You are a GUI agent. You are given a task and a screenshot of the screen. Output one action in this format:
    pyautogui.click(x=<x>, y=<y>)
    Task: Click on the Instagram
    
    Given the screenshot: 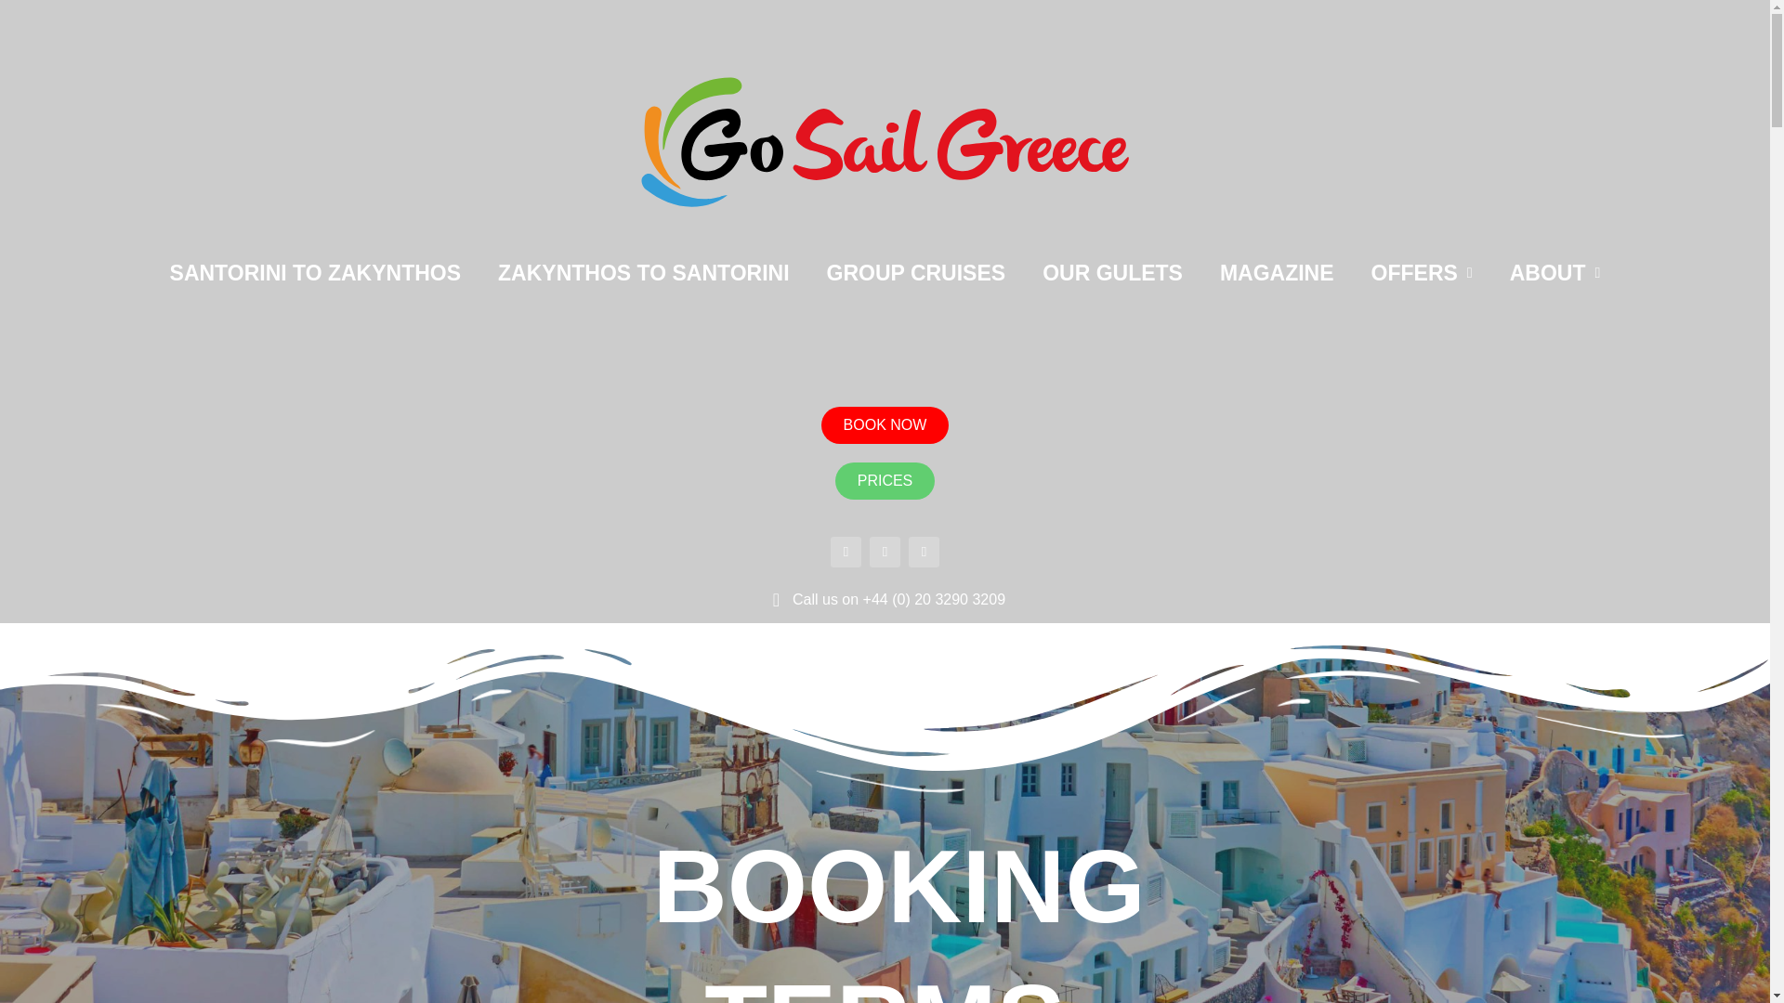 What is the action you would take?
    pyautogui.click(x=885, y=552)
    